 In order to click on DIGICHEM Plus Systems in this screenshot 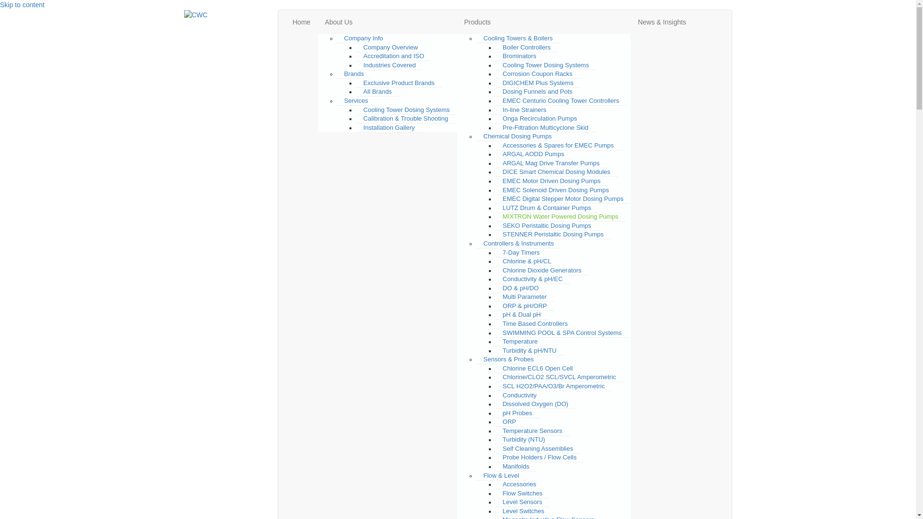, I will do `click(538, 83)`.